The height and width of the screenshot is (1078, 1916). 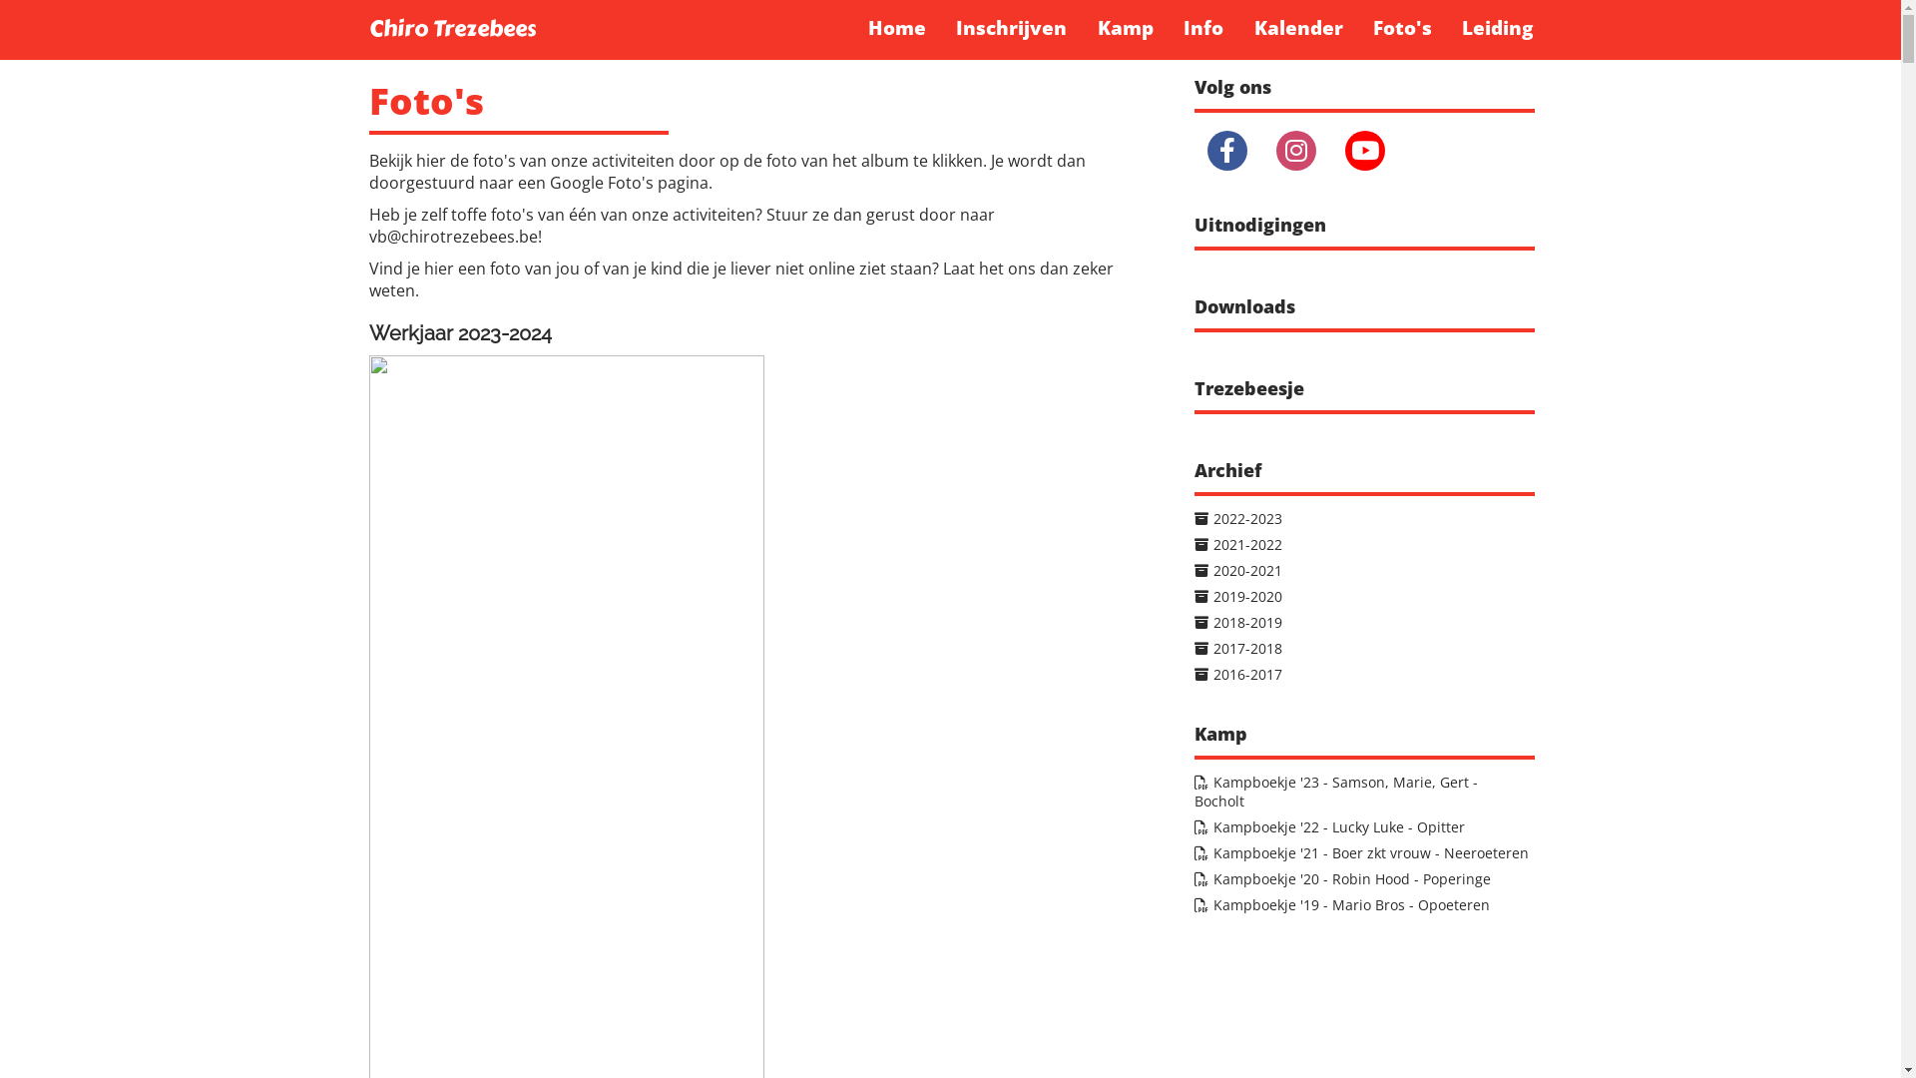 What do you see at coordinates (951, 792) in the screenshot?
I see `Kampboekje '23 - Samson, Marie, Gert - Bocholt` at bounding box center [951, 792].